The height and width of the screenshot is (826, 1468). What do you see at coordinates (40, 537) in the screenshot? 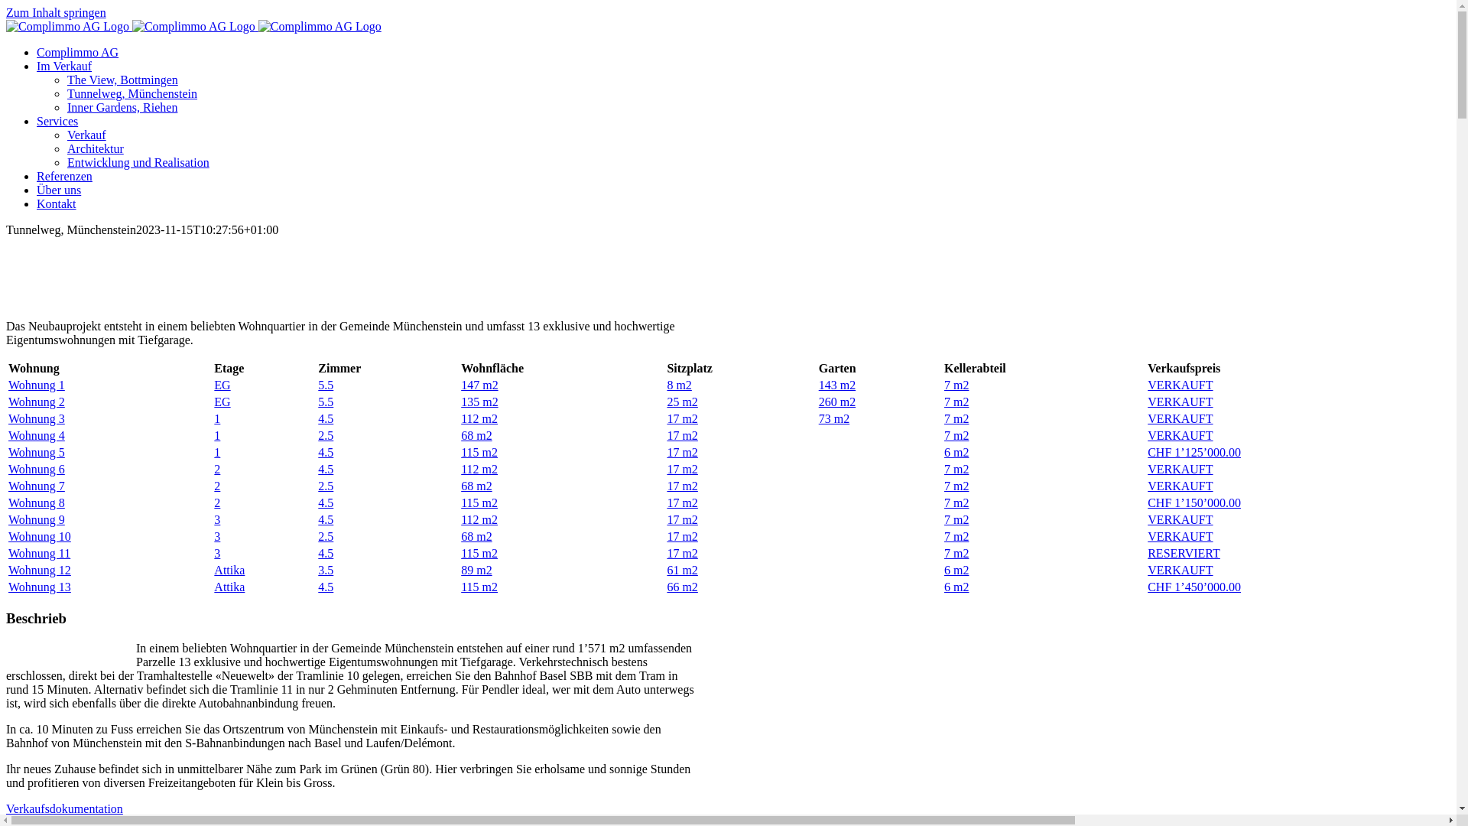
I see `Wohnung 10` at bounding box center [40, 537].